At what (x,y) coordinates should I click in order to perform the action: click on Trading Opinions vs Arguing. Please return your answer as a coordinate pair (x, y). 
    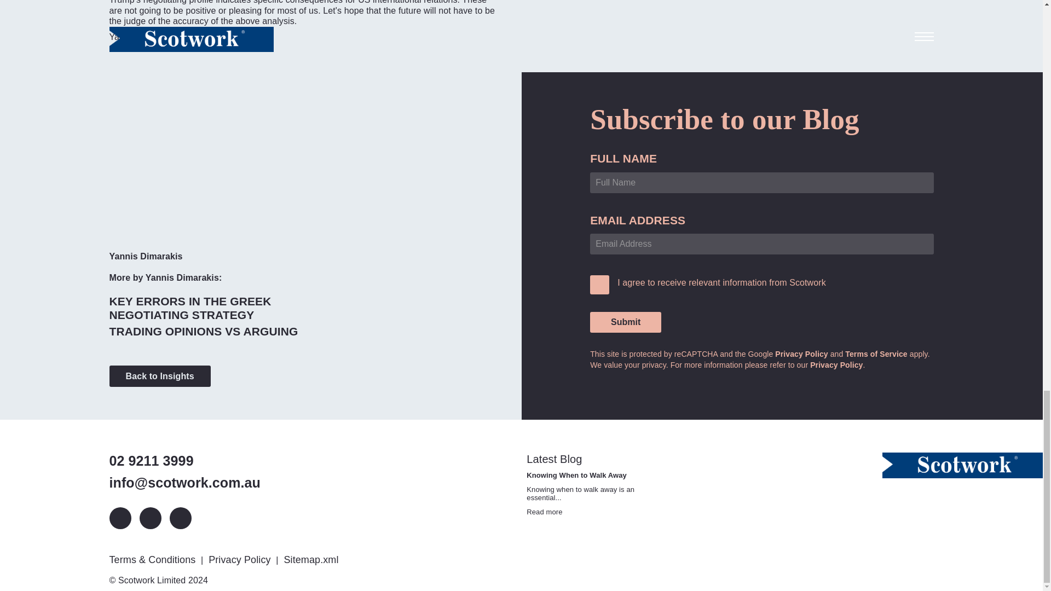
    Looking at the image, I should click on (204, 331).